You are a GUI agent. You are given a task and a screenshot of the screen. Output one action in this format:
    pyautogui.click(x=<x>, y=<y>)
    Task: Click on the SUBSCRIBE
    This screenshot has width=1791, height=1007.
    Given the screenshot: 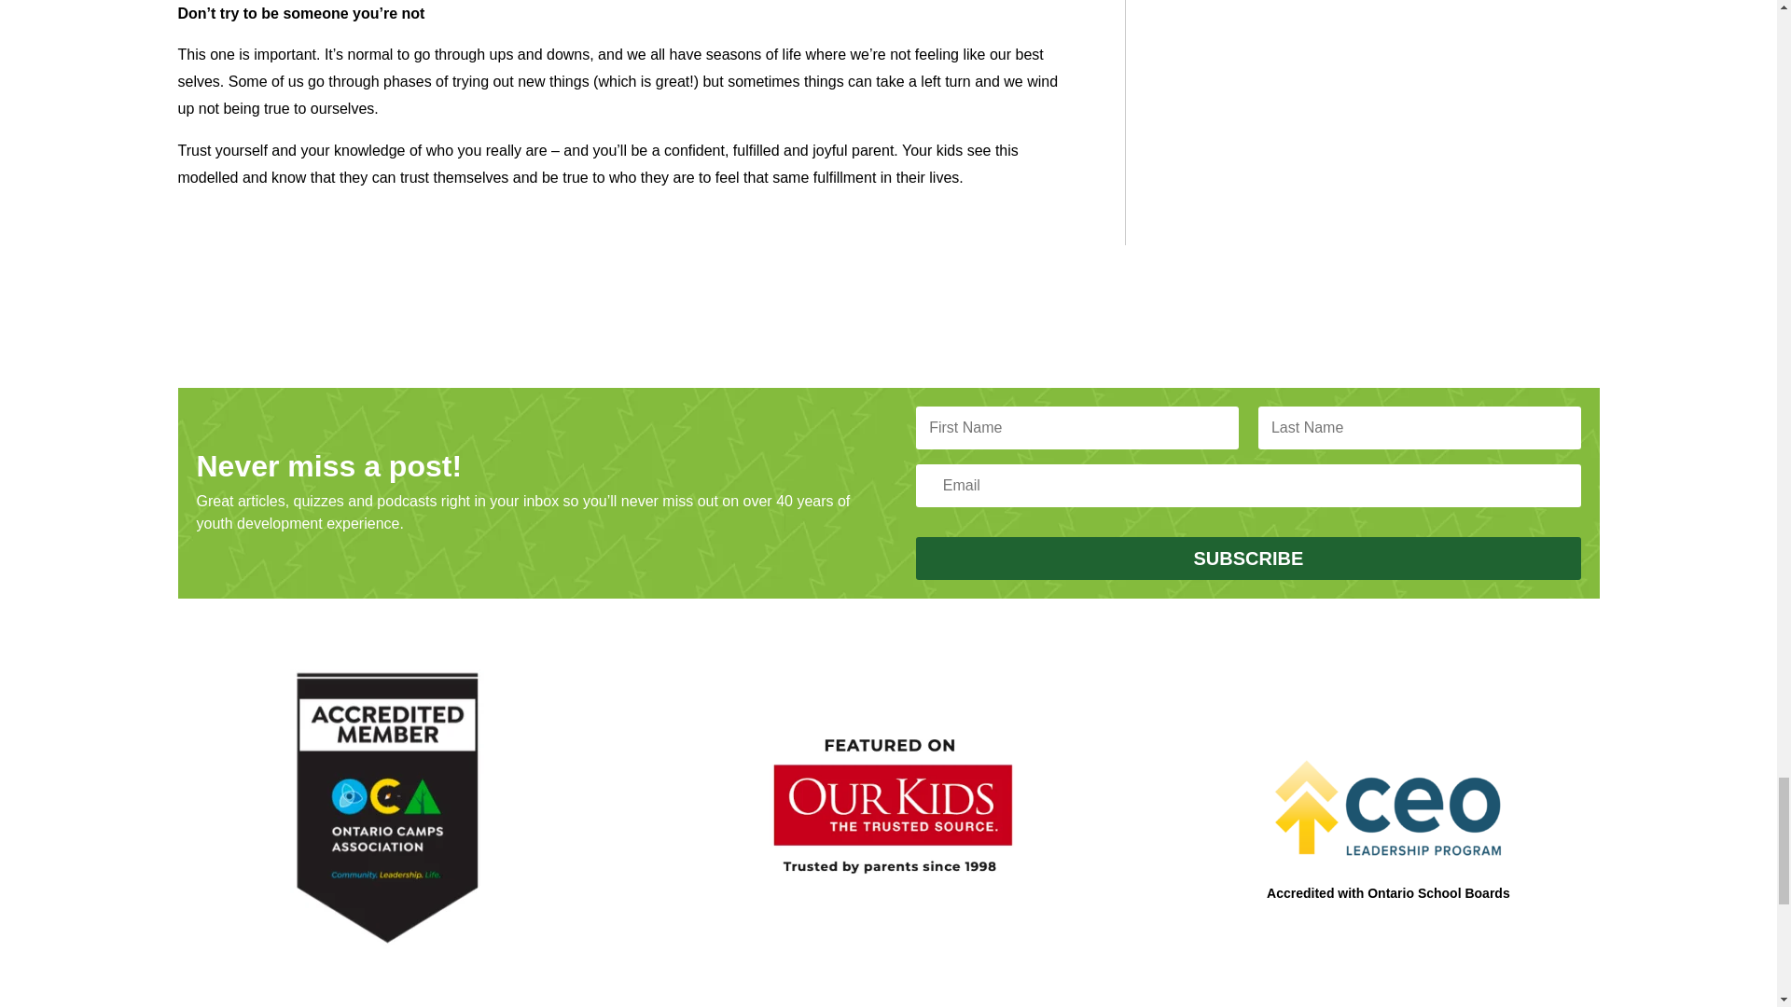 What is the action you would take?
    pyautogui.click(x=1247, y=558)
    